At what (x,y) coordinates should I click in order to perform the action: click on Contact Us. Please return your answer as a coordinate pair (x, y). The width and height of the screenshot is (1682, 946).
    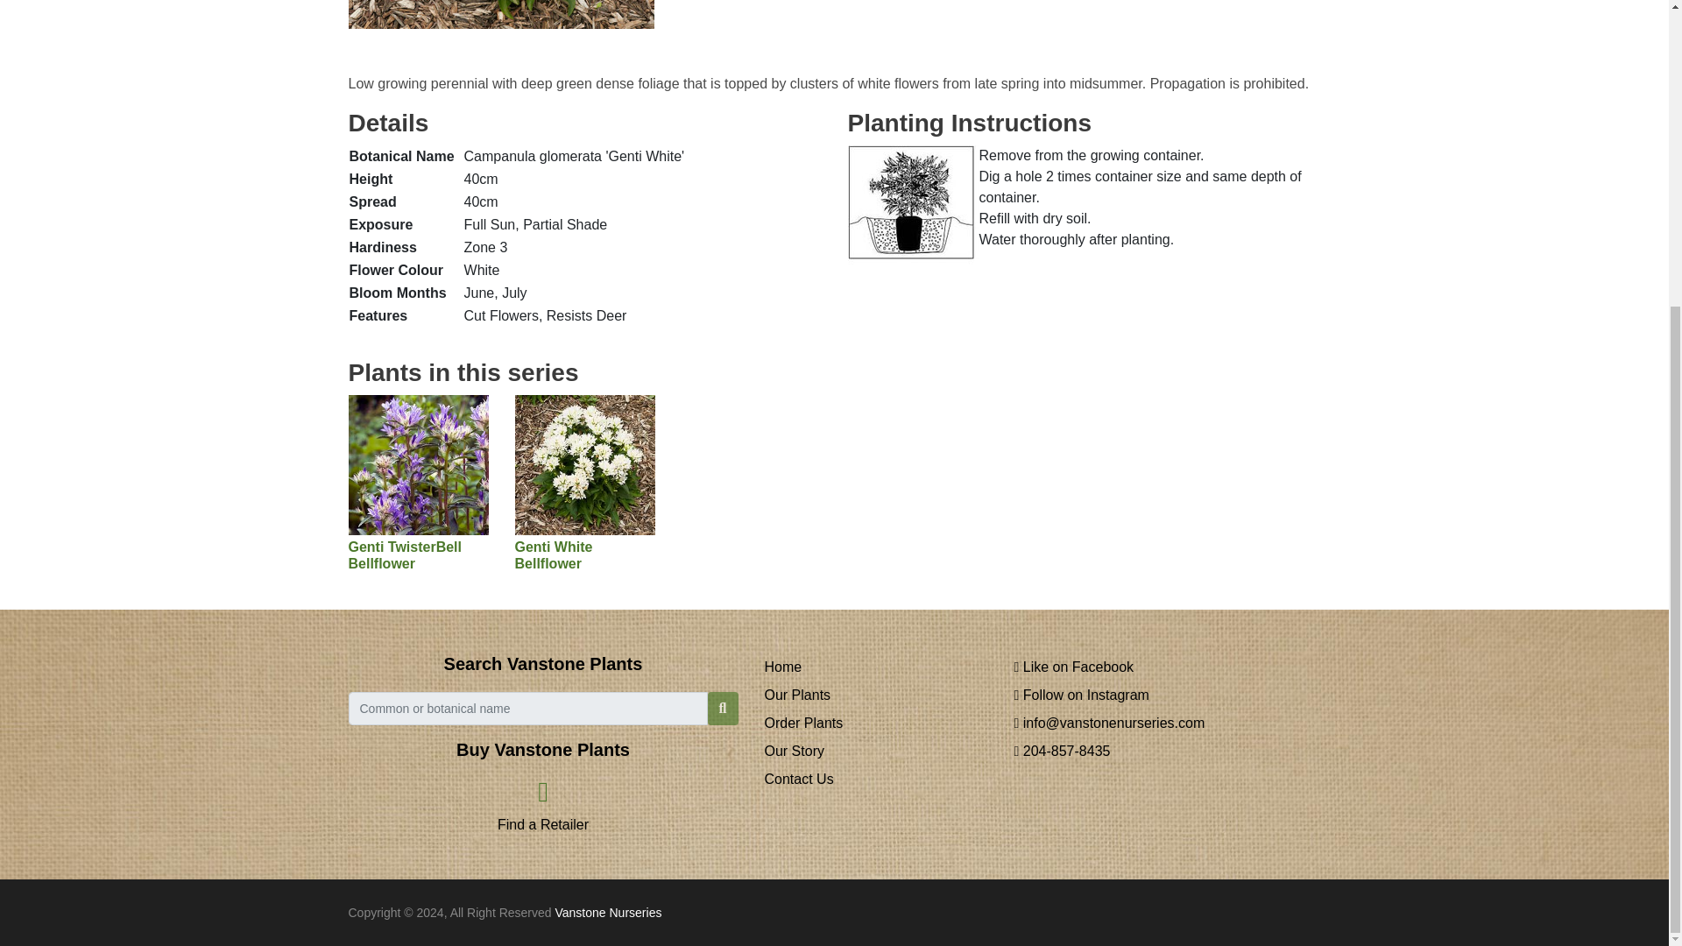
    Looking at the image, I should click on (797, 779).